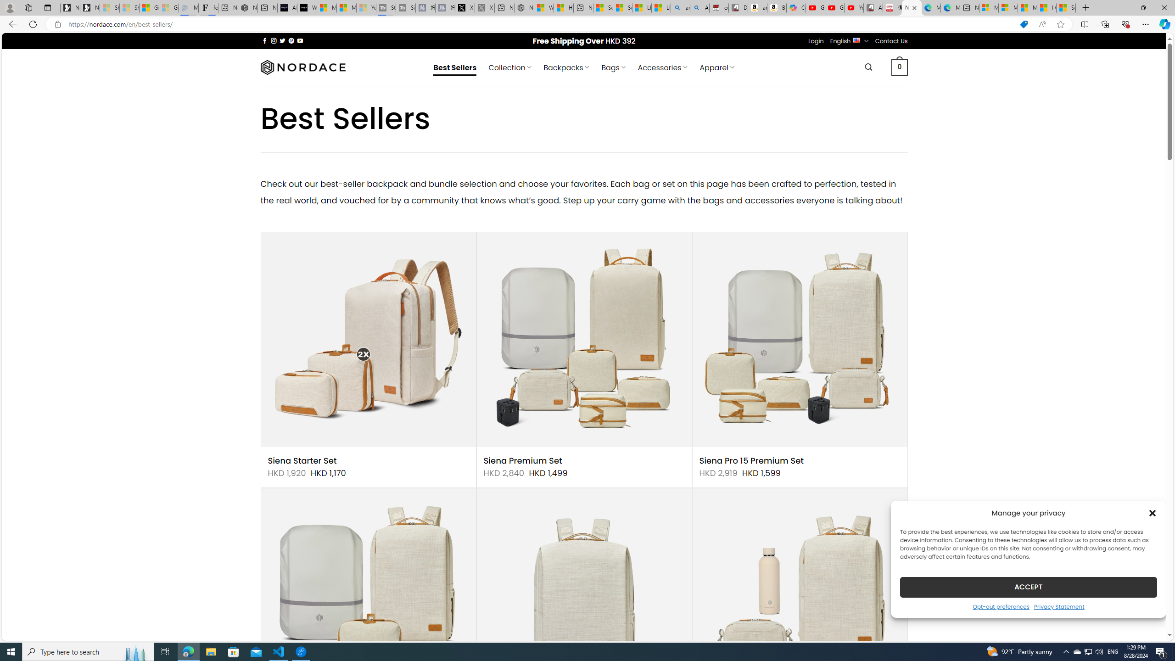  Describe the element at coordinates (751, 461) in the screenshot. I see `Siena Pro 15 Premium Set` at that location.